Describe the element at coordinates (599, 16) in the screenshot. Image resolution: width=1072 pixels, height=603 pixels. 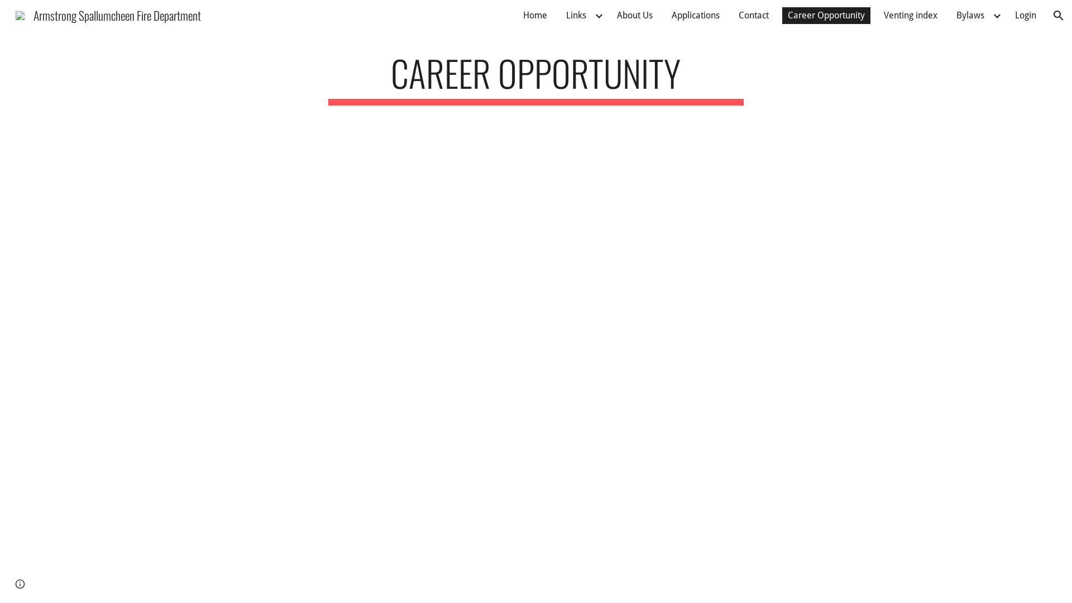
I see `Expand/Collapse` at that location.